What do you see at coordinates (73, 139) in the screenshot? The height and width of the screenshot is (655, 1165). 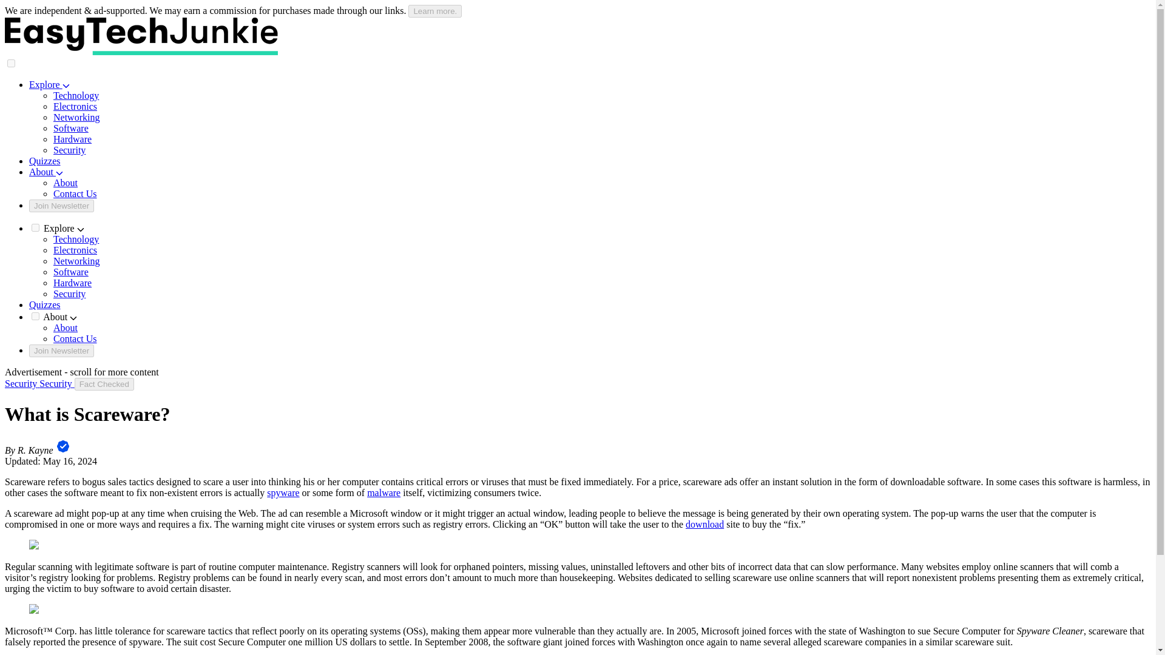 I see `Hardware` at bounding box center [73, 139].